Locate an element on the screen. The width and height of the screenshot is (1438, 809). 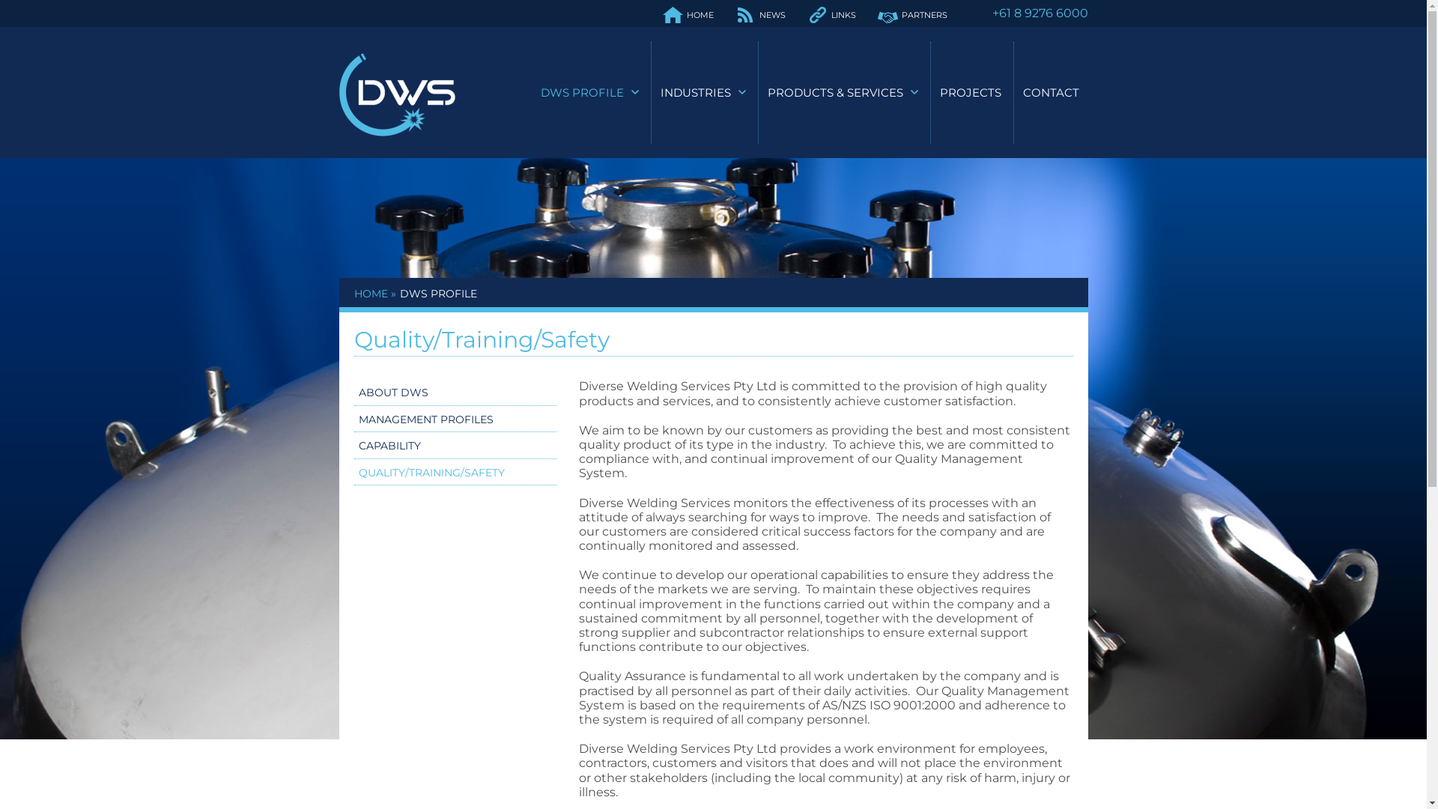
CONTACT is located at coordinates (1052, 93).